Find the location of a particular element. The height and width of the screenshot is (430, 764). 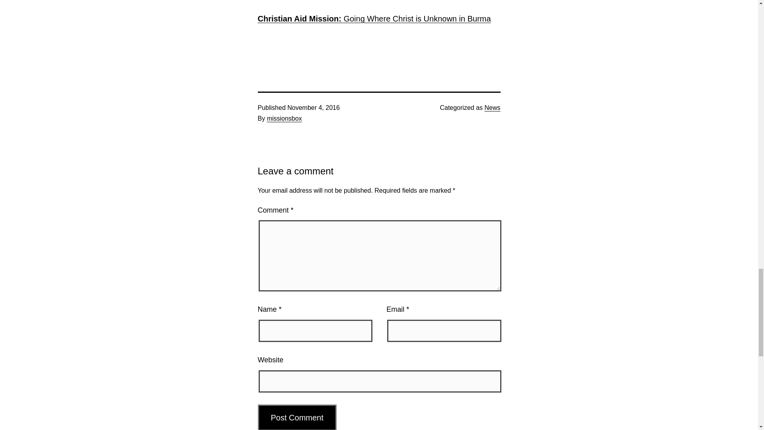

missionsbox is located at coordinates (284, 118).